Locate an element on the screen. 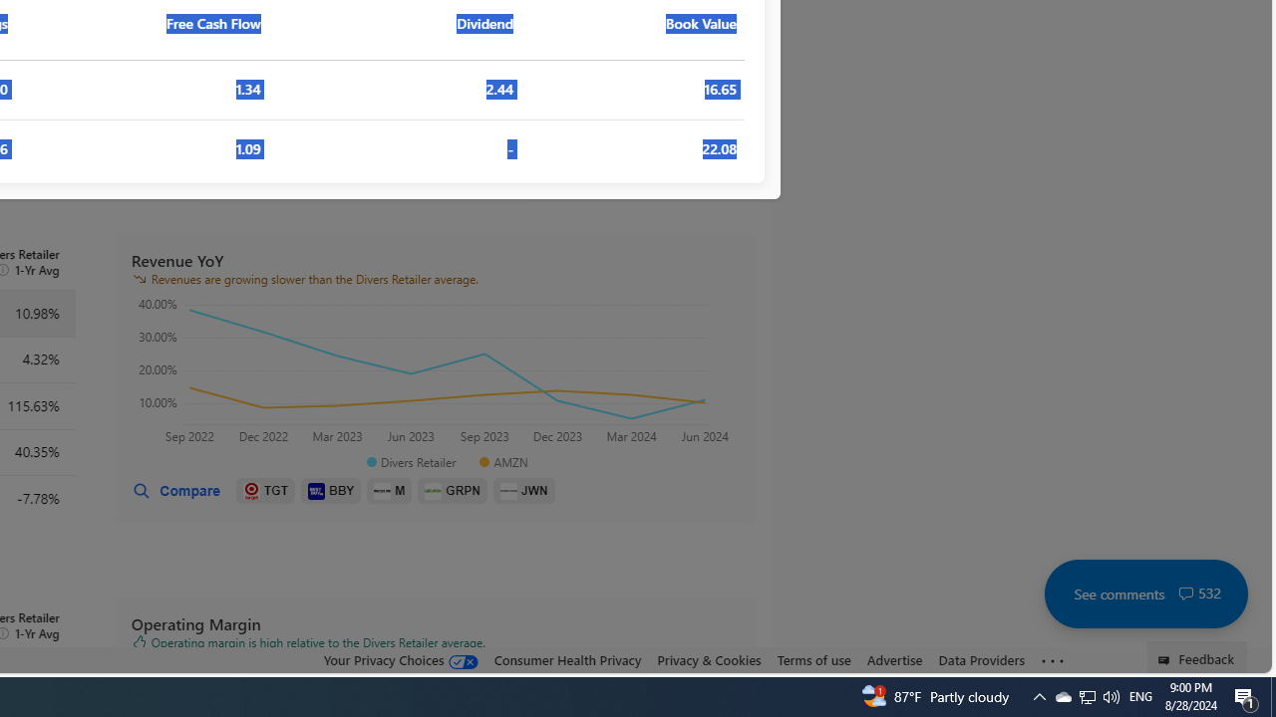 The width and height of the screenshot is (1276, 717). Terms of use is located at coordinates (813, 660).